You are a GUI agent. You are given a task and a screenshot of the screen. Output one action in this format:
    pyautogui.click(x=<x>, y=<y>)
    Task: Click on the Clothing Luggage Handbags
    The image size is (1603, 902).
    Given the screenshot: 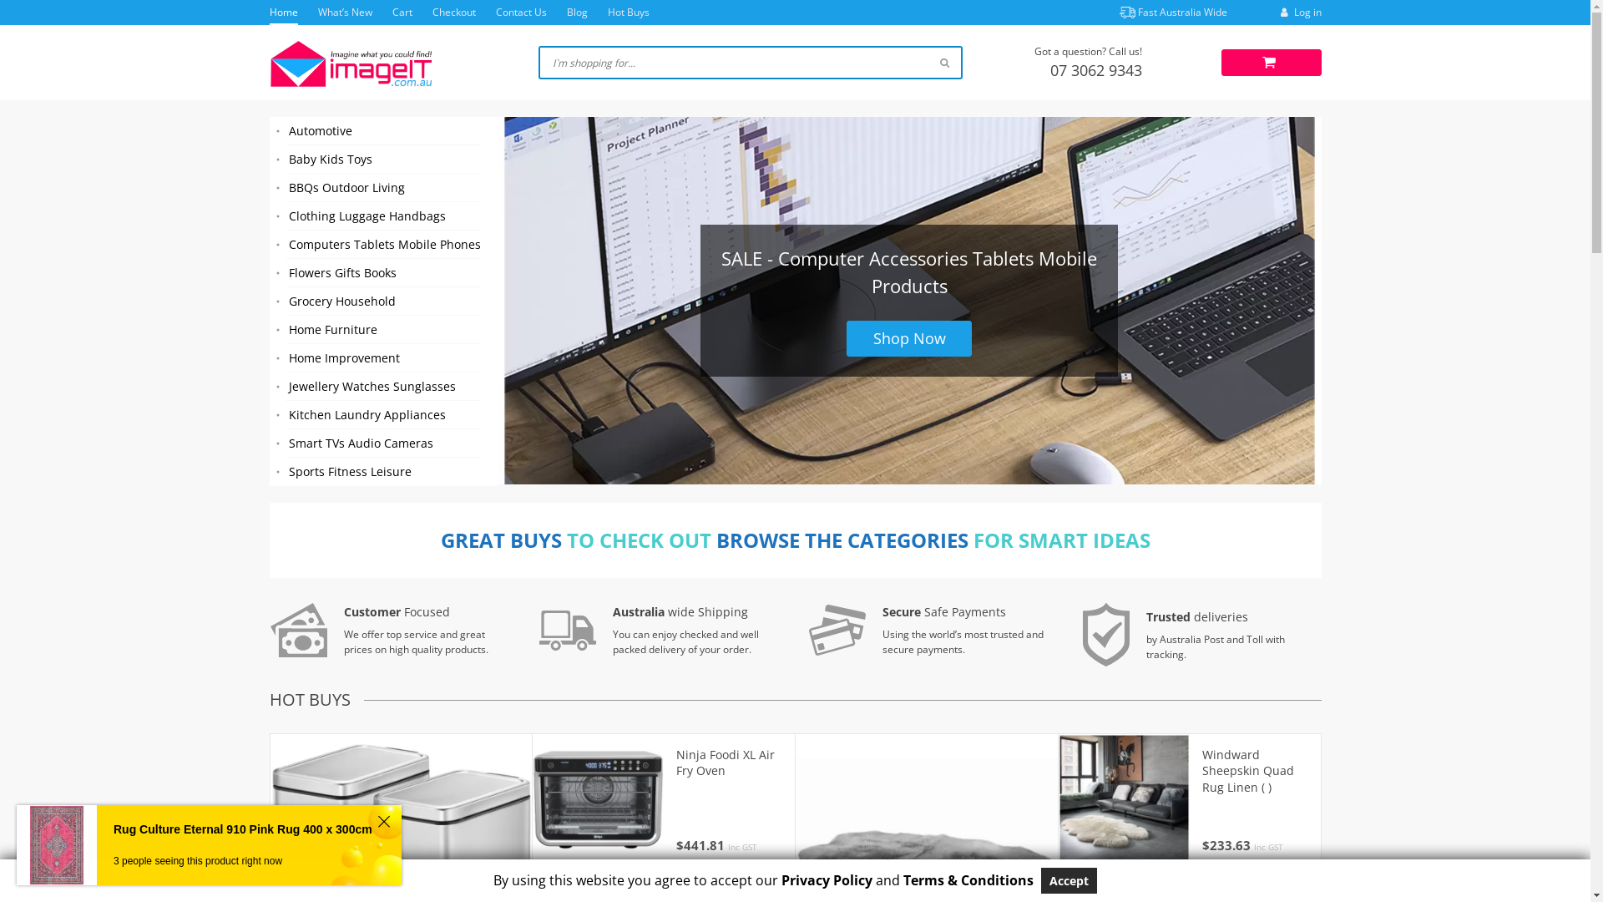 What is the action you would take?
    pyautogui.click(x=382, y=216)
    